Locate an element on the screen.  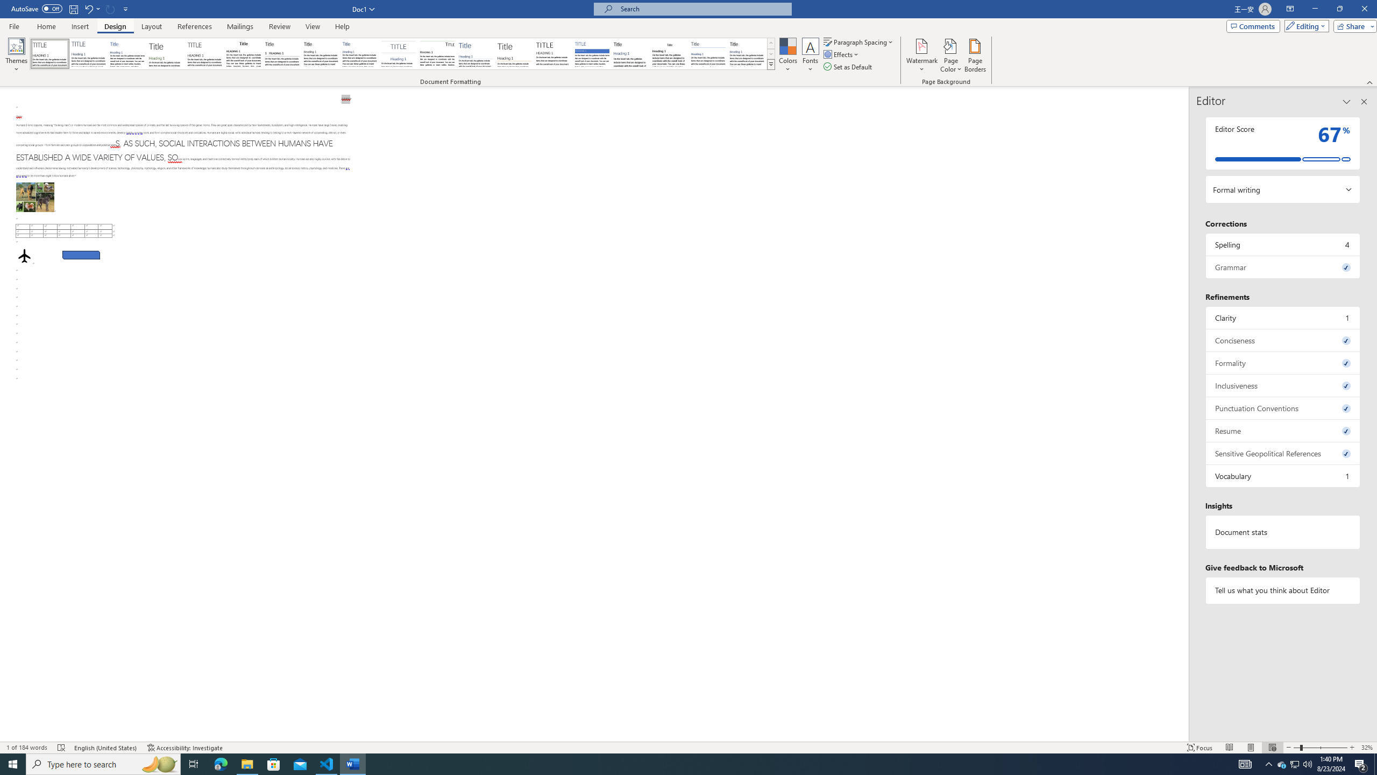
Zoom 32% is located at coordinates (1367, 748).